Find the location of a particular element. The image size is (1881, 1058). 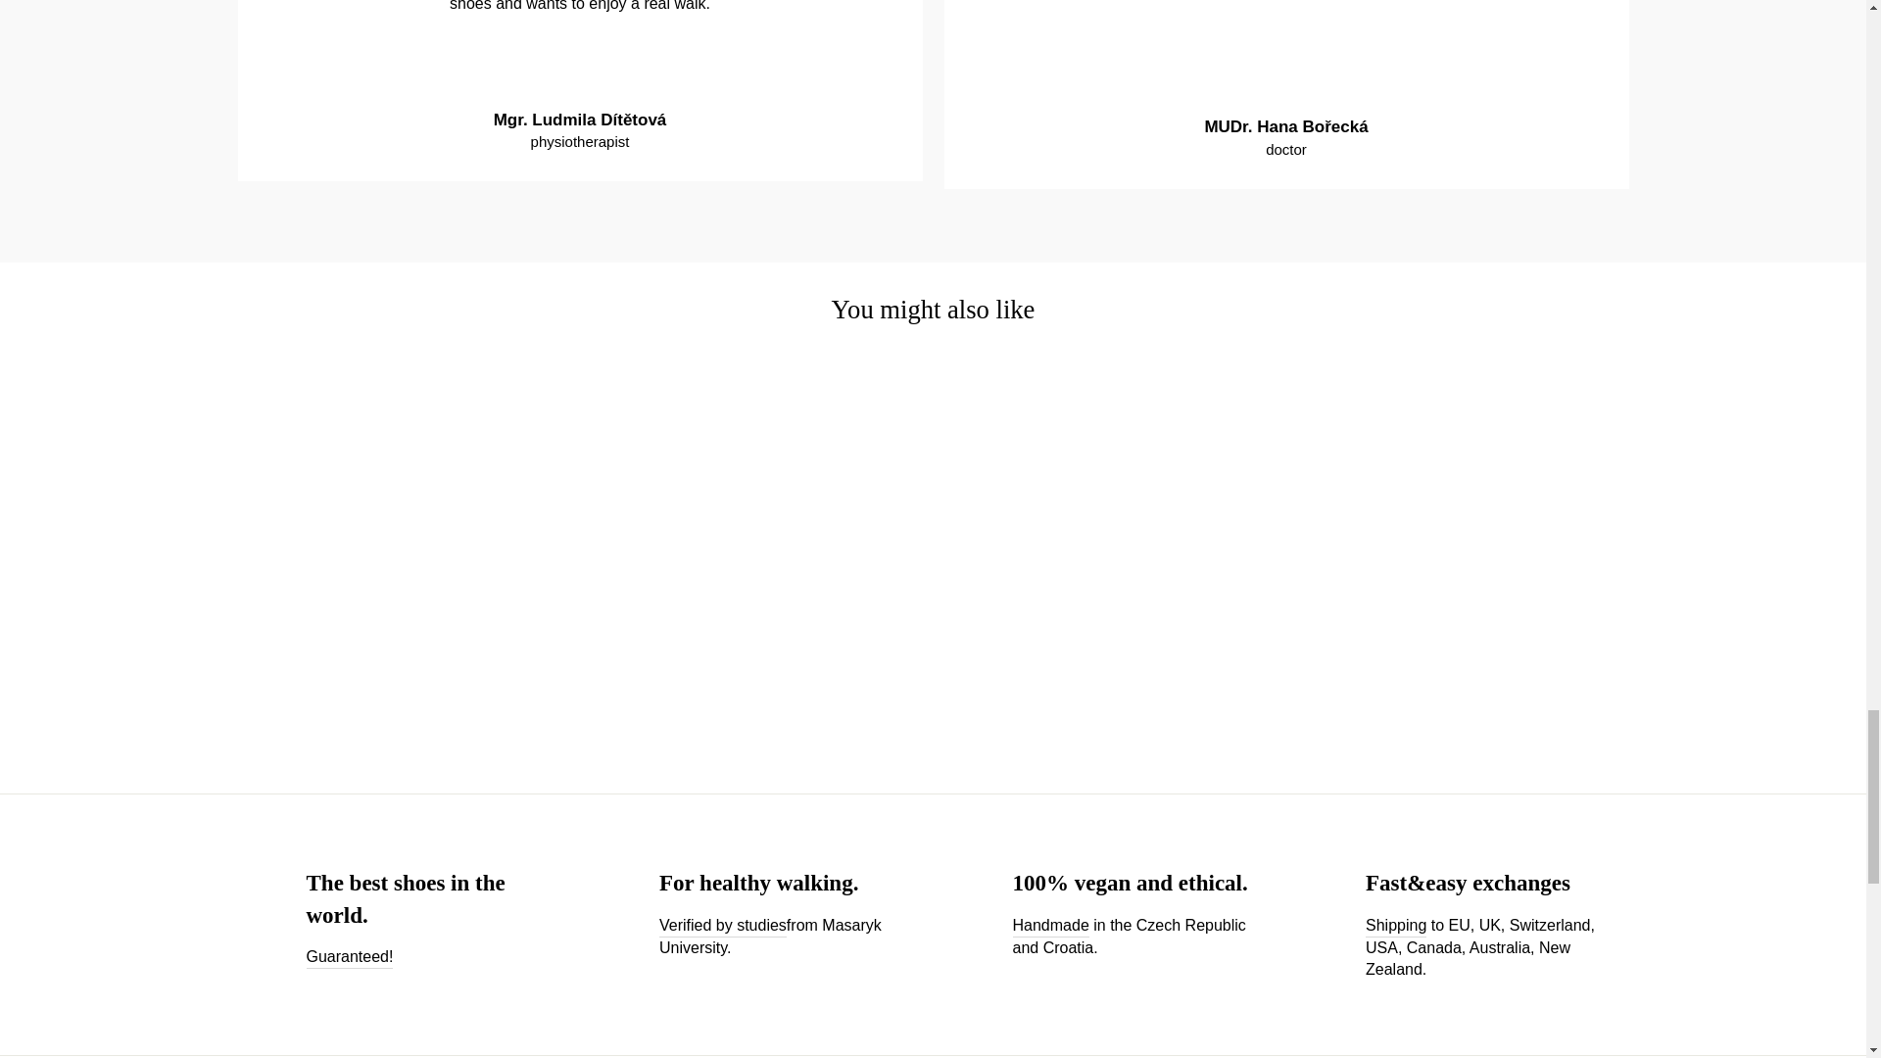

Shipping Policy is located at coordinates (1395, 926).